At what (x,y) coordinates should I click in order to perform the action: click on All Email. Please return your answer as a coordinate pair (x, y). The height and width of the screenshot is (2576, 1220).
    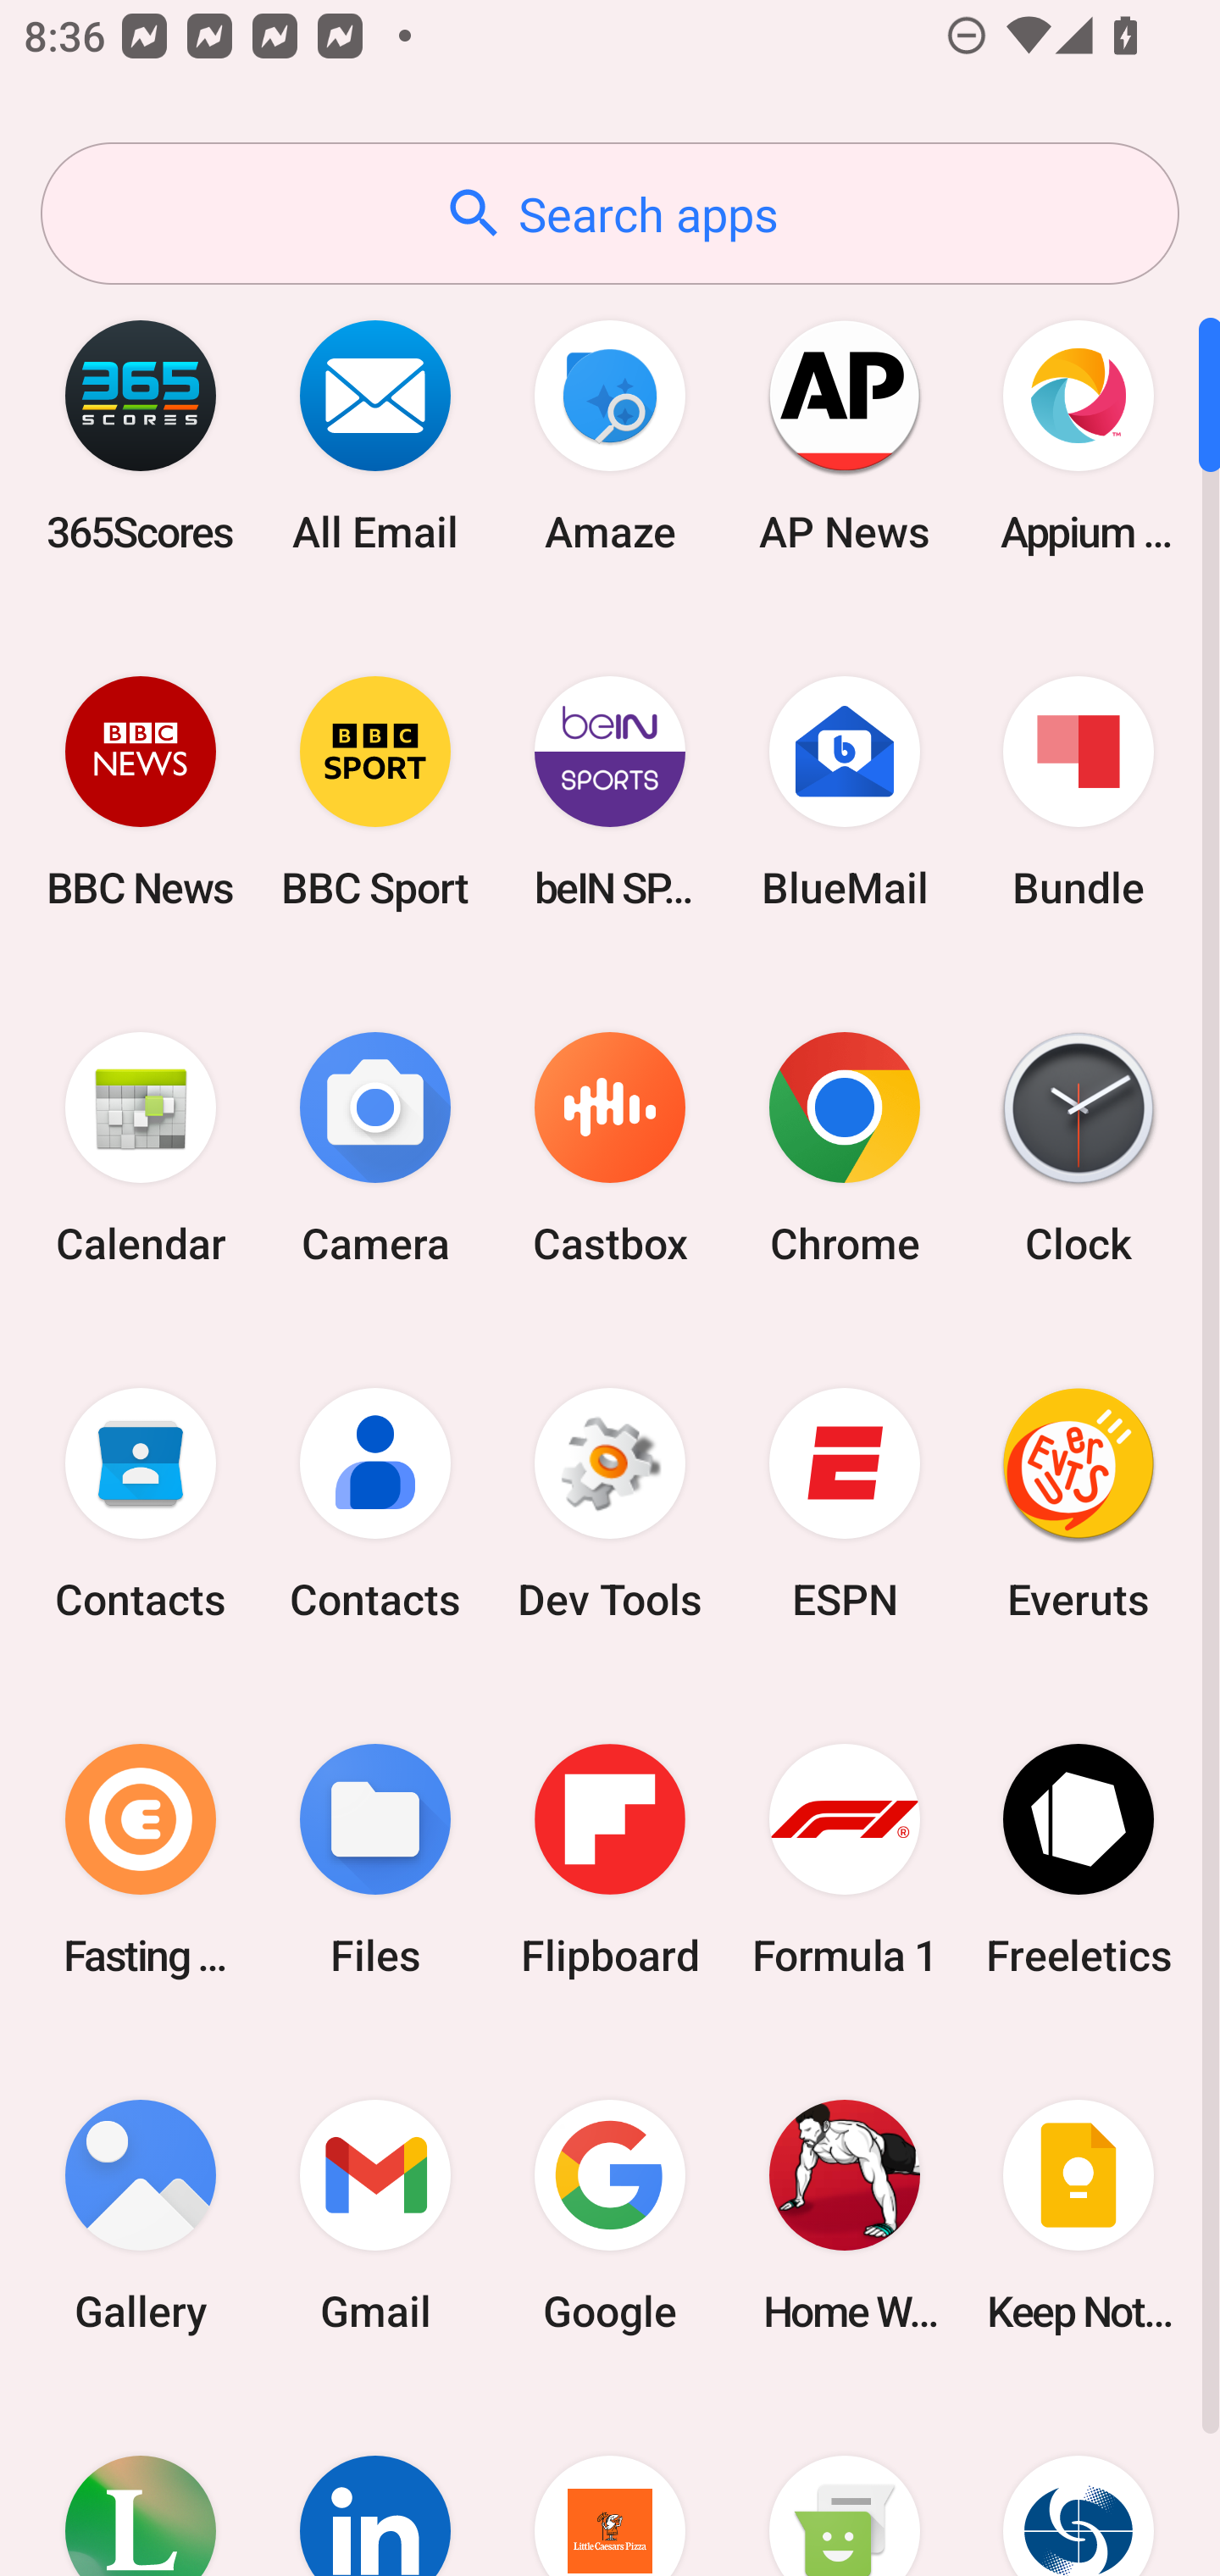
    Looking at the image, I should click on (375, 436).